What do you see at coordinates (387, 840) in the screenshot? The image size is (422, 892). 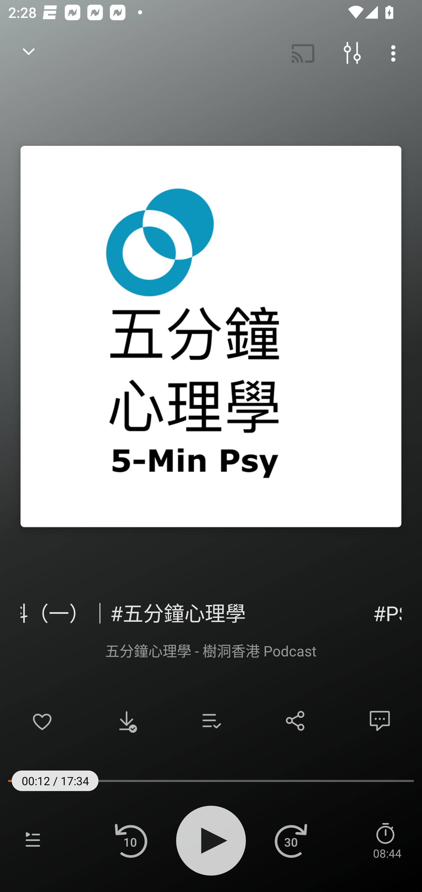 I see `Sleep Timer  08:44` at bounding box center [387, 840].